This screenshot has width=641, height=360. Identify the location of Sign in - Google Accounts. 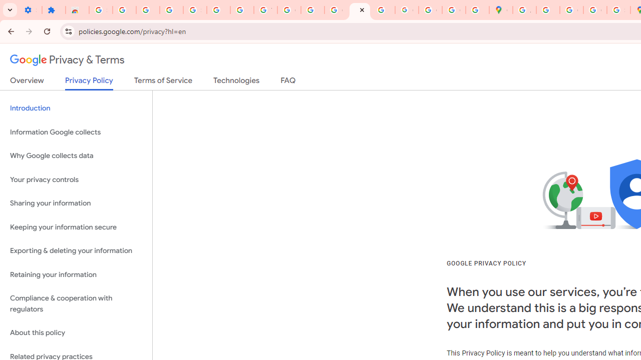
(101, 10).